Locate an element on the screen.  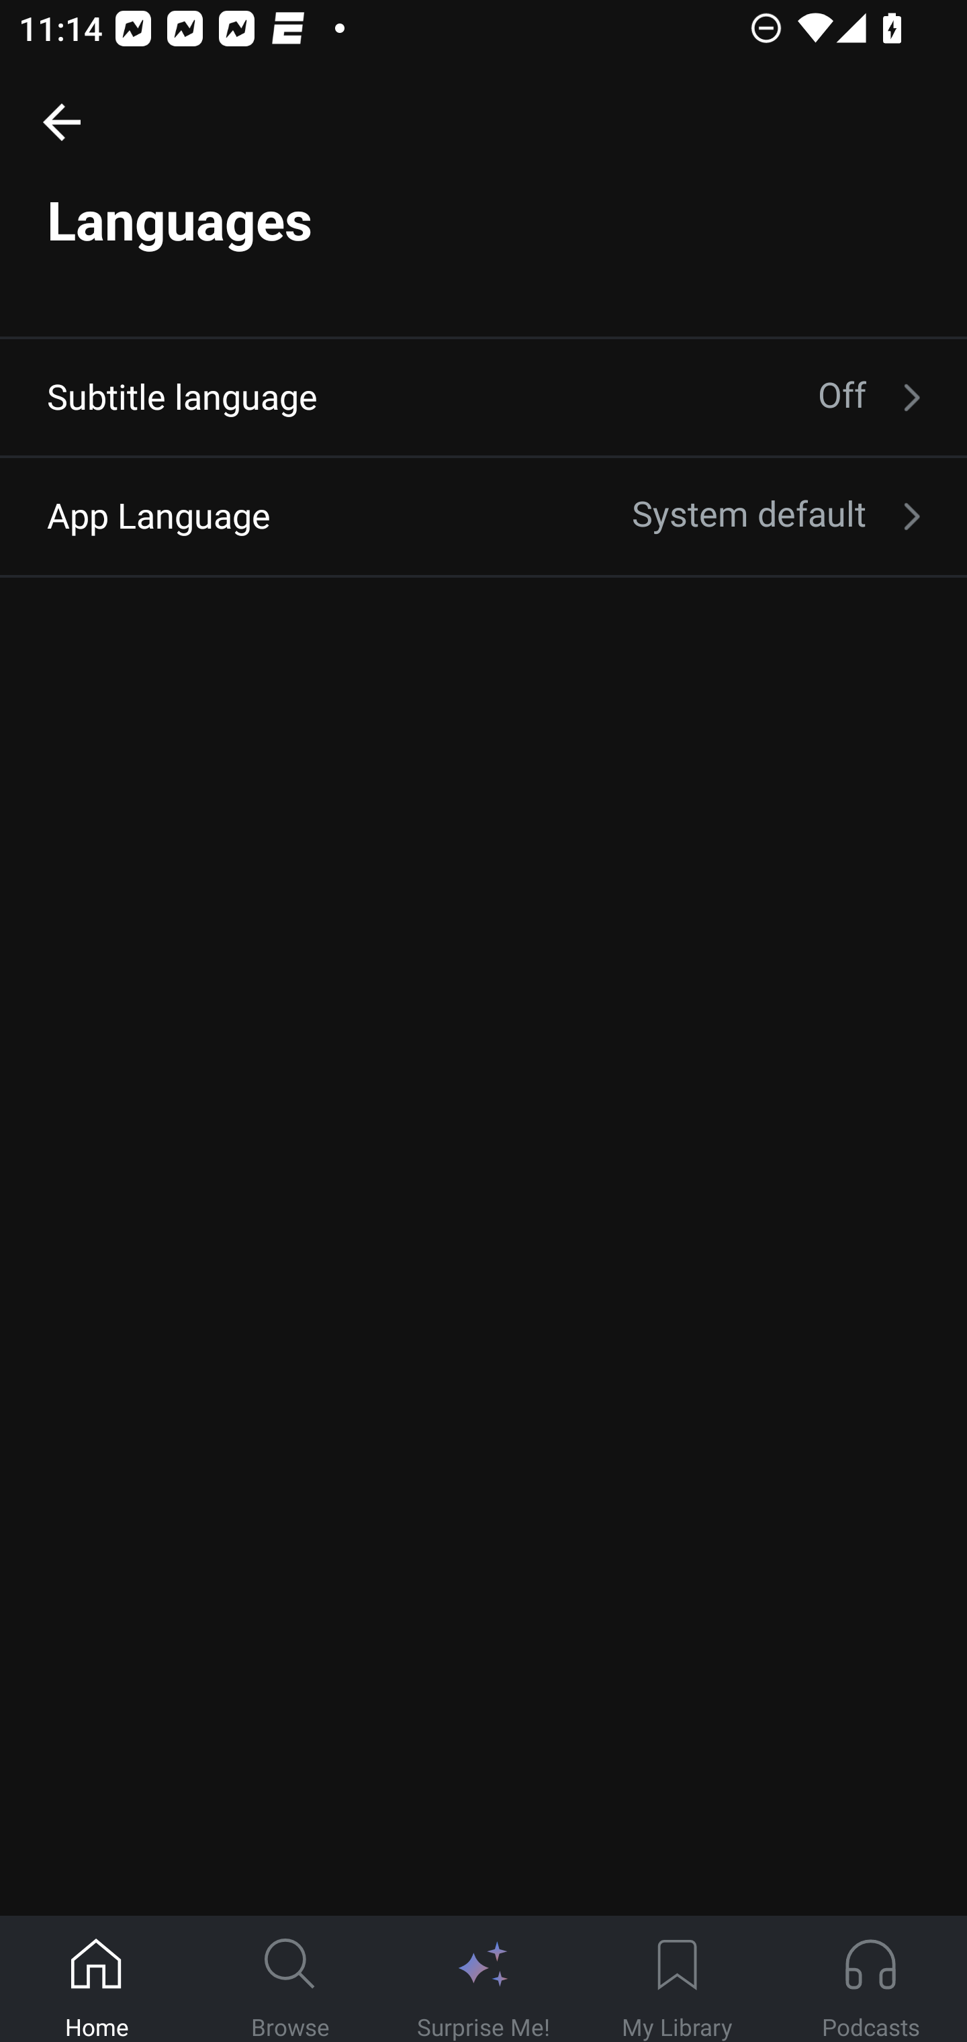
Podcasts is located at coordinates (870, 1980).